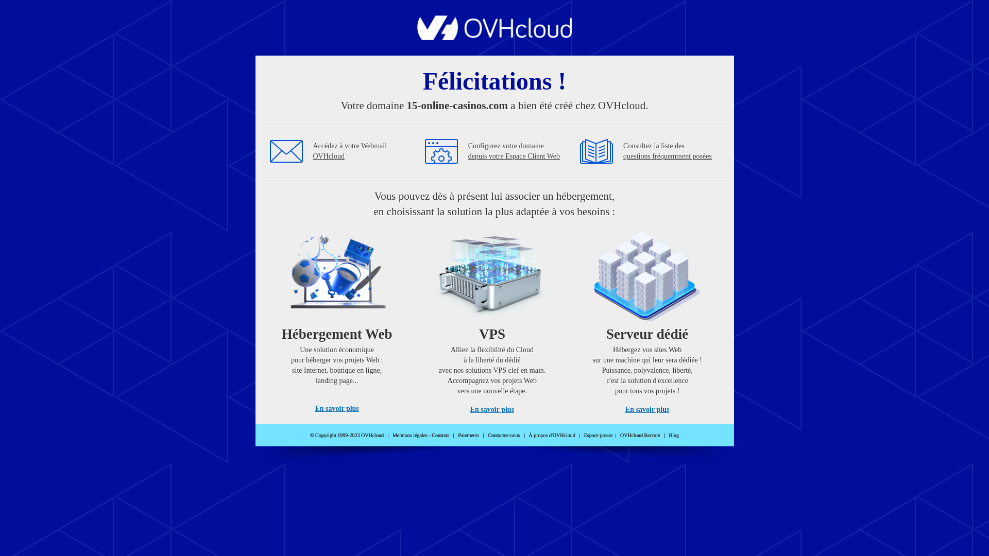  I want to click on En savoir plus, so click(337, 409).